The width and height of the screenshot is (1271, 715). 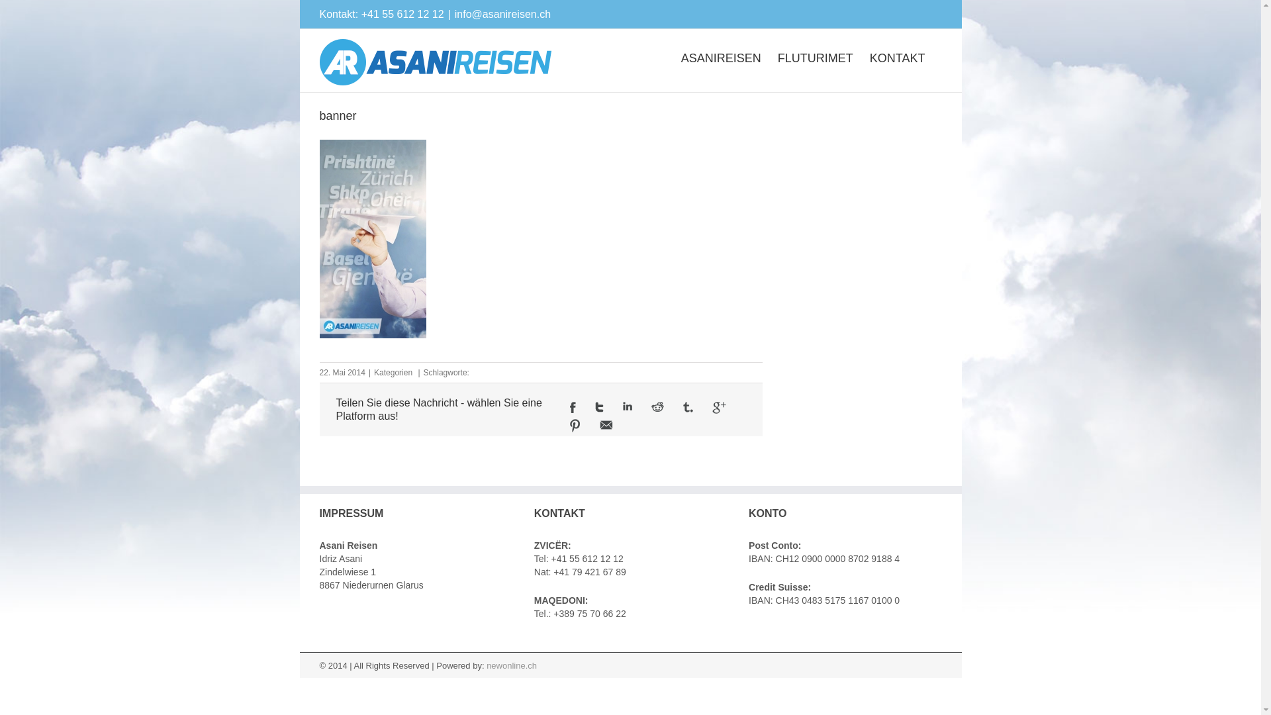 What do you see at coordinates (898, 58) in the screenshot?
I see `KONTAKT` at bounding box center [898, 58].